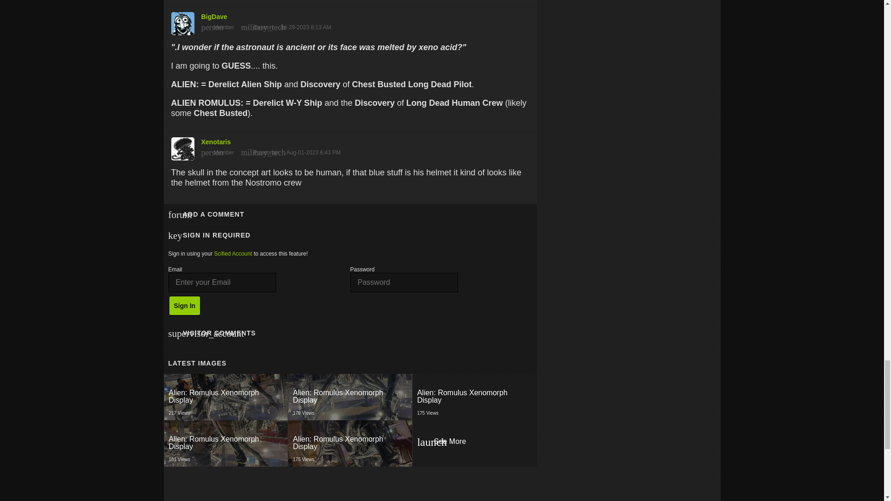 Image resolution: width=891 pixels, height=501 pixels. Describe the element at coordinates (226, 397) in the screenshot. I see `See More` at that location.